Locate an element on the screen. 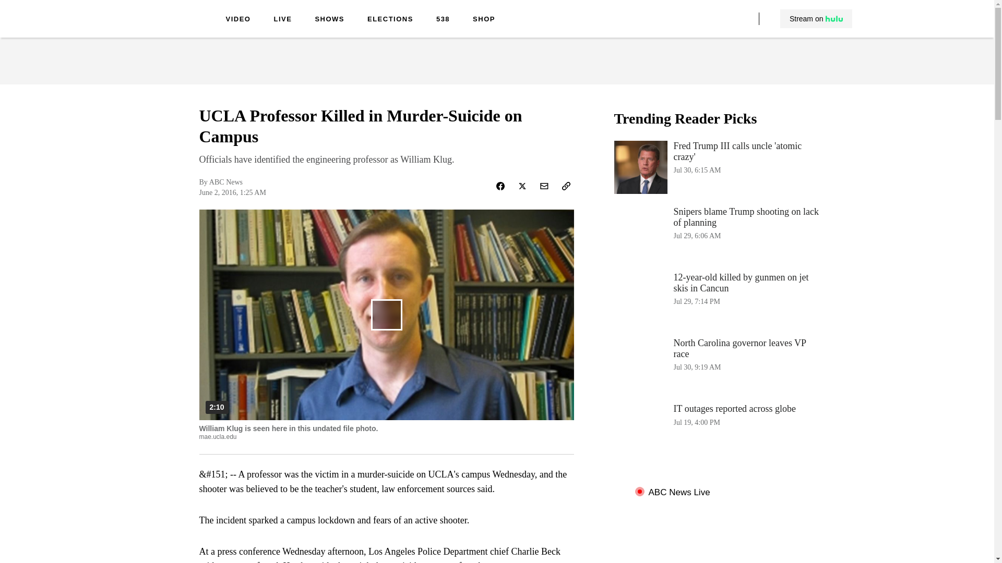  ABC News is located at coordinates (718, 167).